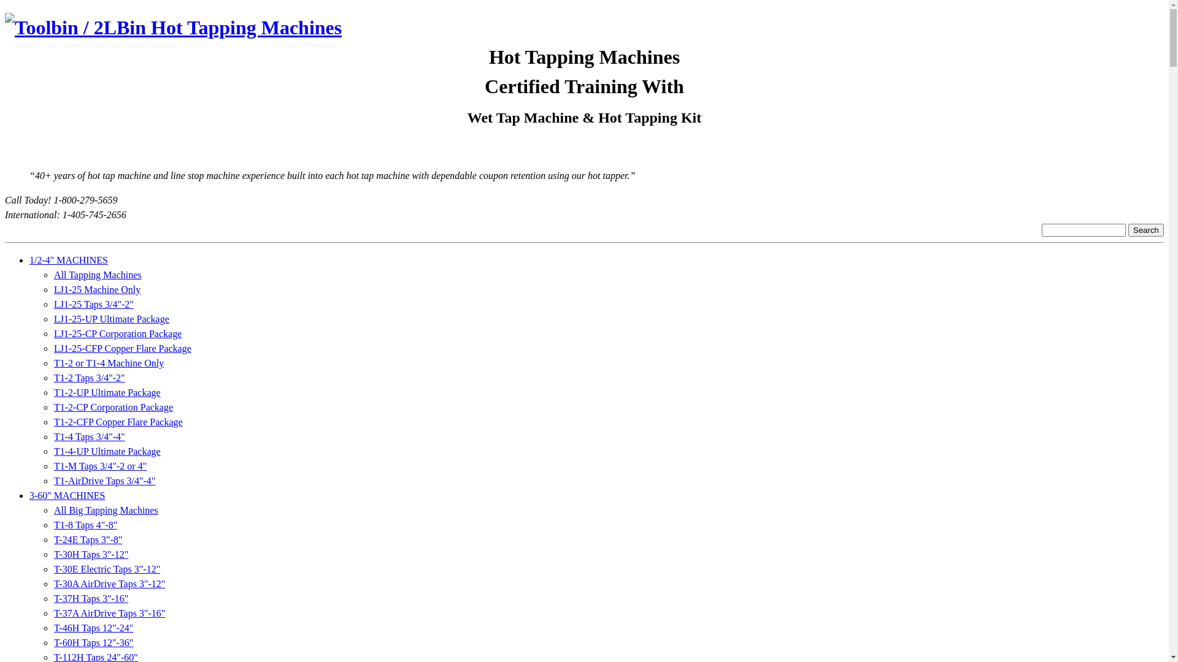 This screenshot has width=1178, height=662. What do you see at coordinates (67, 495) in the screenshot?
I see `3-60" MACHINES` at bounding box center [67, 495].